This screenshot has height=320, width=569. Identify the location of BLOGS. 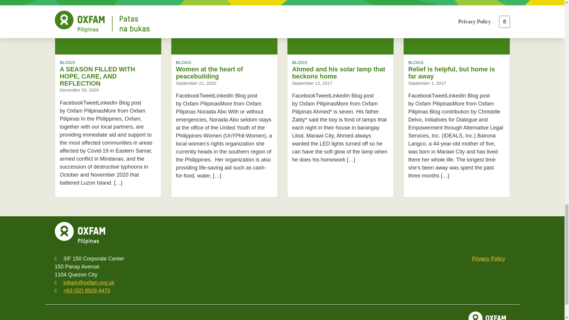
(67, 62).